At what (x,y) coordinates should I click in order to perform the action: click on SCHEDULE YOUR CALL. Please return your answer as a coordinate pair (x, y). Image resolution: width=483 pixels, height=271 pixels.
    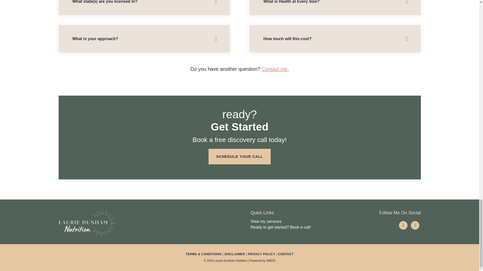
    Looking at the image, I should click on (239, 156).